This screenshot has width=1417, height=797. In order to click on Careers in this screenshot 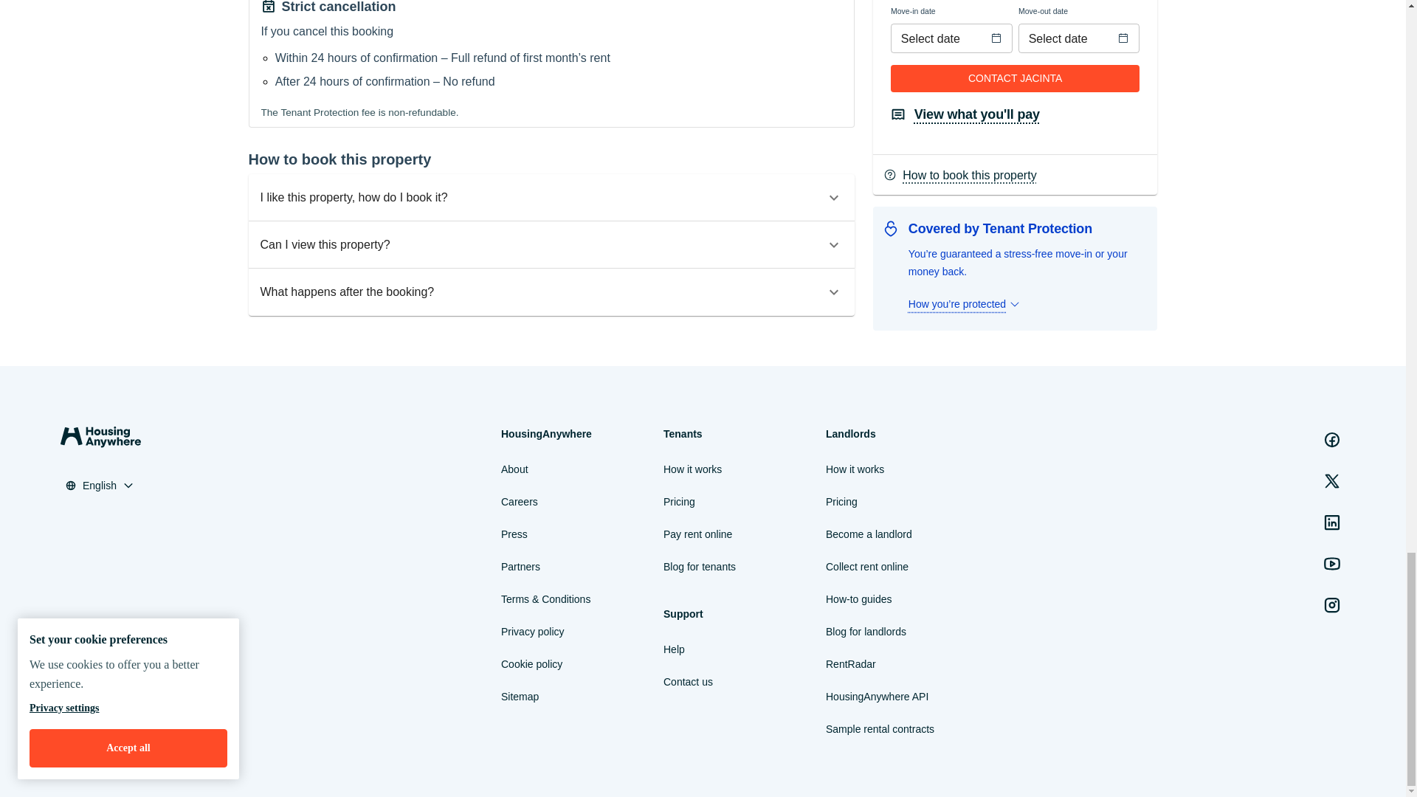, I will do `click(520, 502)`.